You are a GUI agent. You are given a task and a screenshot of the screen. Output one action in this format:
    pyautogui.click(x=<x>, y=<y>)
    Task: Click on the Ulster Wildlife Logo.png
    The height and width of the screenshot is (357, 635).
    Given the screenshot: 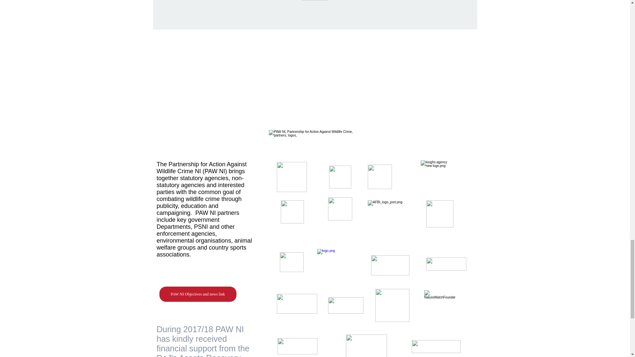 What is the action you would take?
    pyautogui.click(x=380, y=177)
    